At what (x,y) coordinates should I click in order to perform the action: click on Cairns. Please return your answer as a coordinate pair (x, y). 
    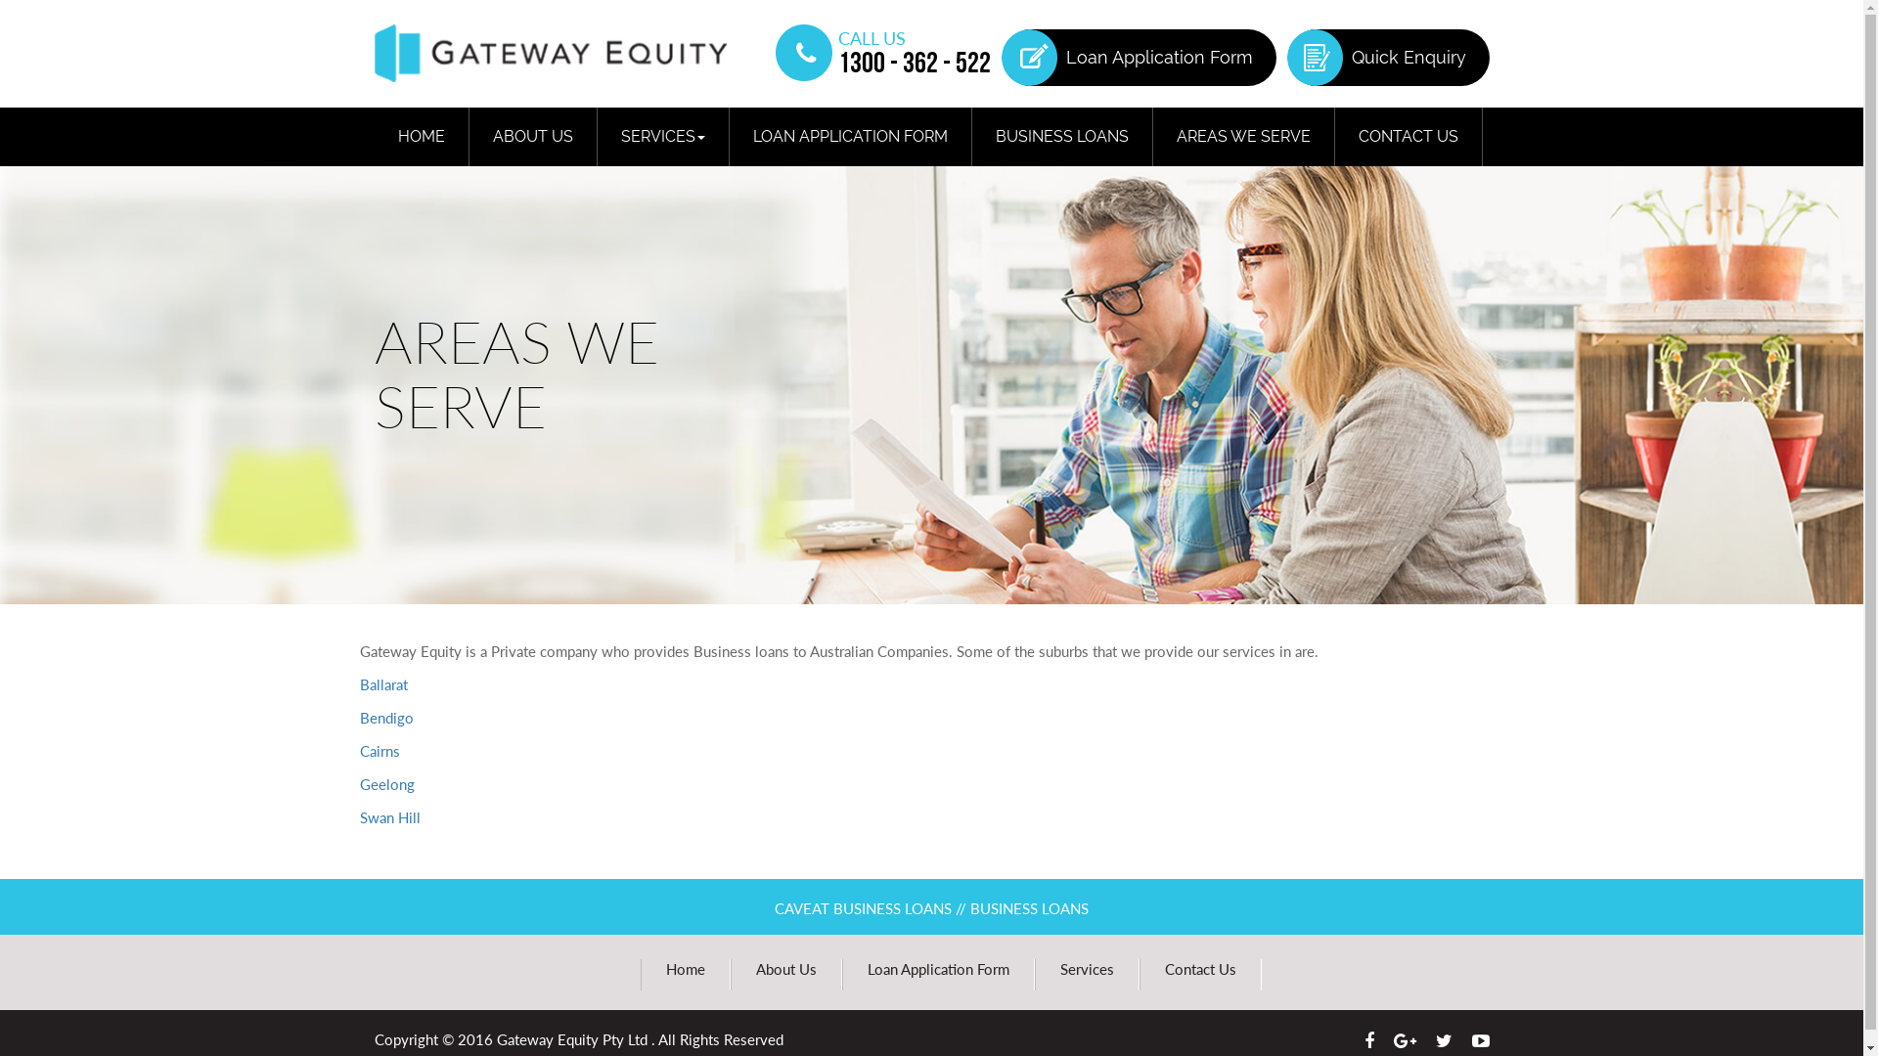
    Looking at the image, I should click on (380, 751).